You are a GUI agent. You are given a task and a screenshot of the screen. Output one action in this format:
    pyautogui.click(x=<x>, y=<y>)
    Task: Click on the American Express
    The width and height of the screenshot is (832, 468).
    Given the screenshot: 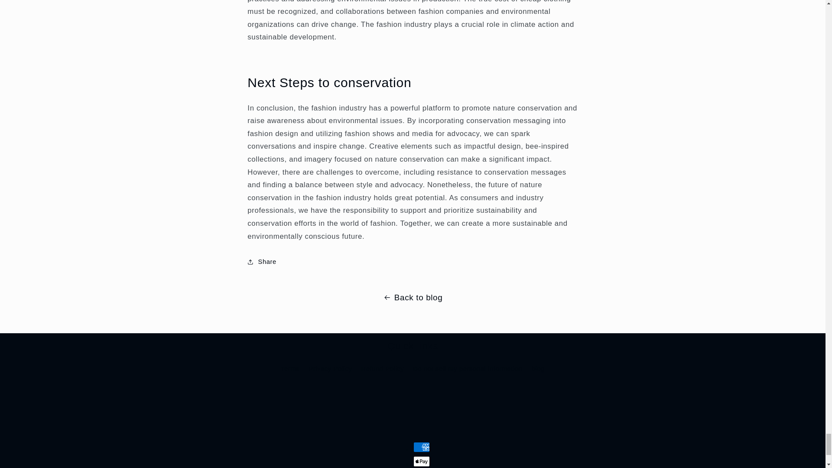 What is the action you would take?
    pyautogui.click(x=422, y=447)
    